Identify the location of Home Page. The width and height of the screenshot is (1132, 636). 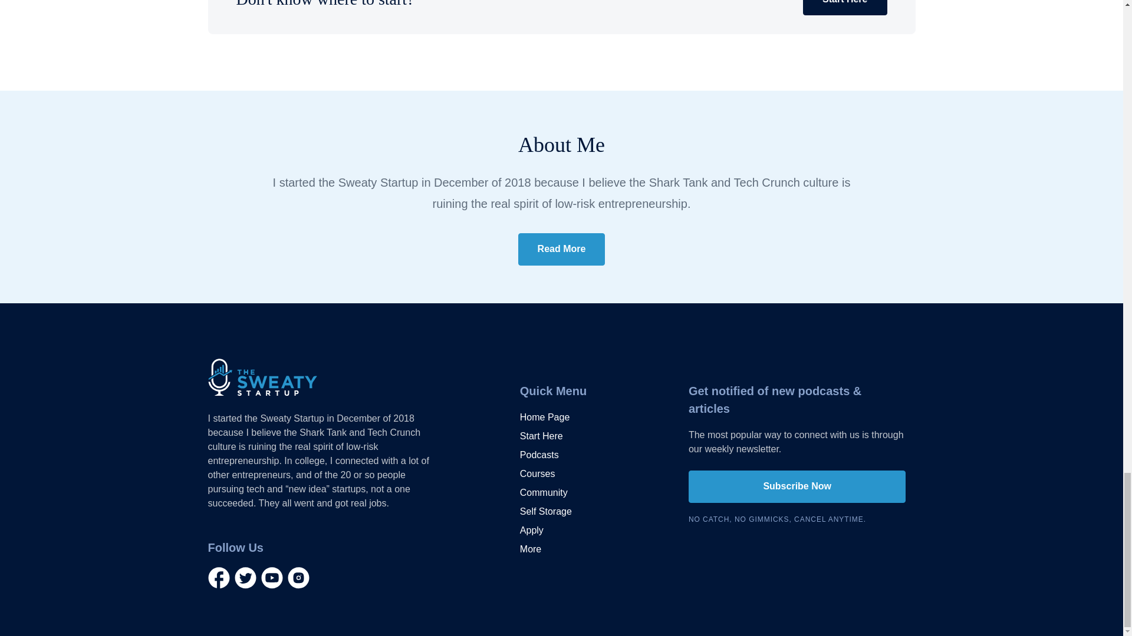
(545, 417).